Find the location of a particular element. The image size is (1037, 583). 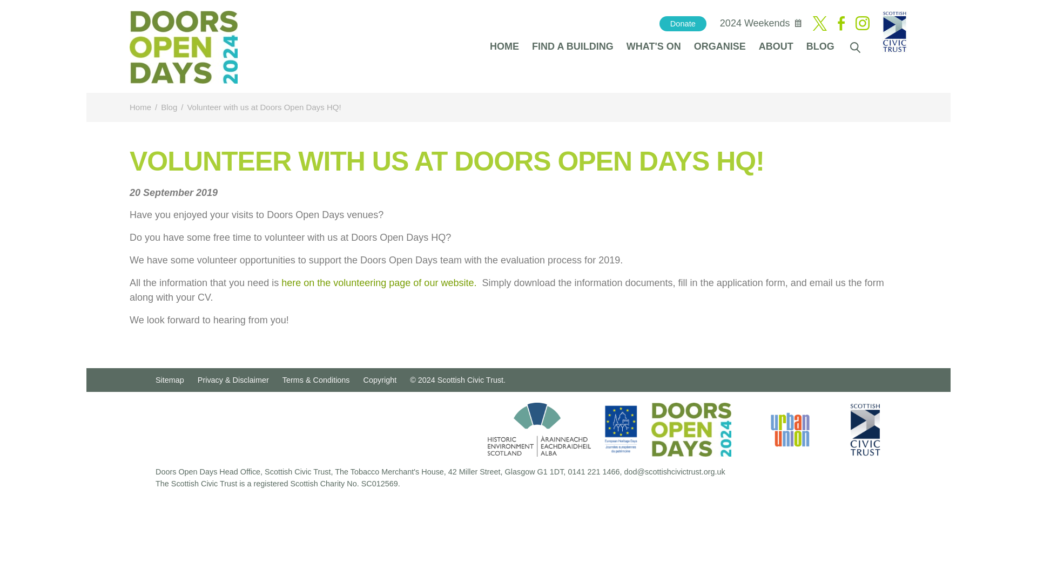

FIND A BUILDING is located at coordinates (573, 45).